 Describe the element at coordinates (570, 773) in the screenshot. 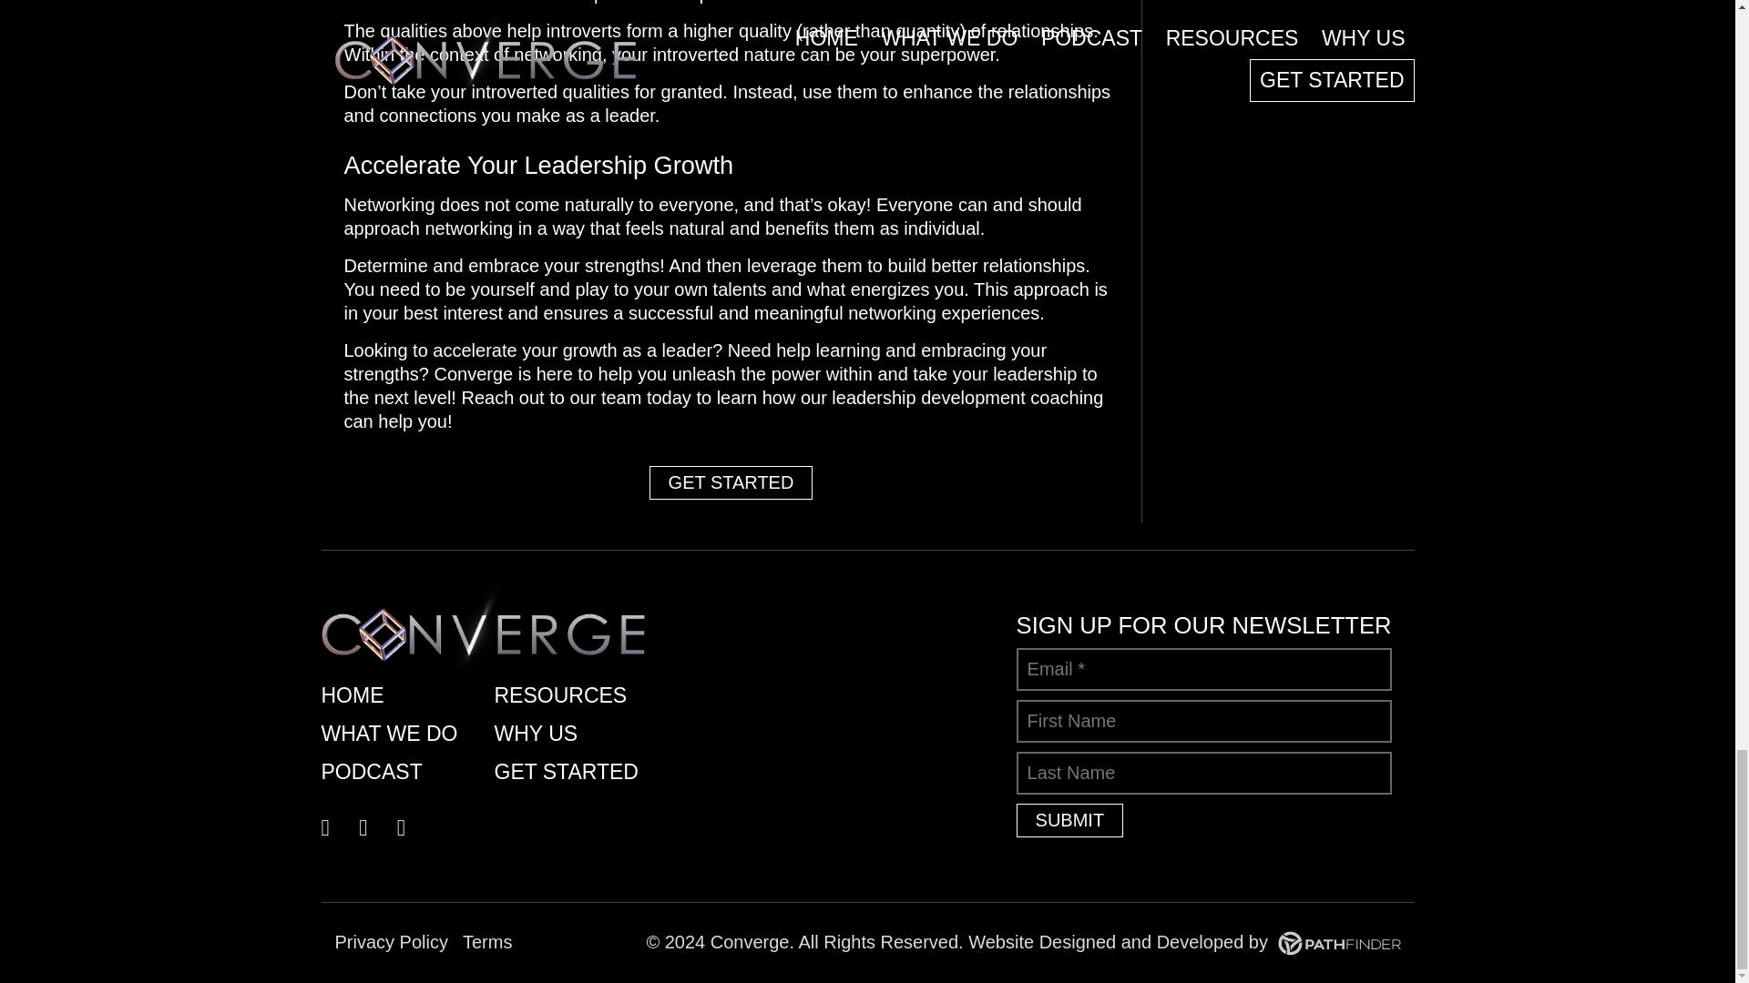

I see `GET STARTED` at that location.